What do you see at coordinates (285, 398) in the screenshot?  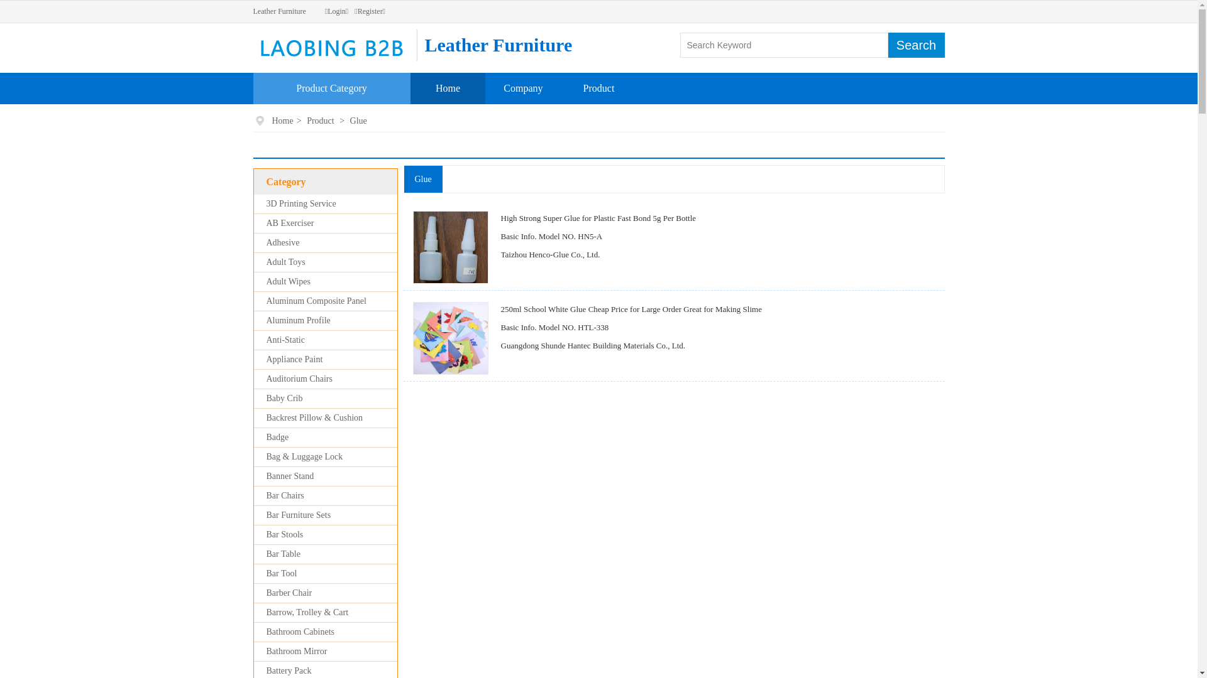 I see `Baby Crib` at bounding box center [285, 398].